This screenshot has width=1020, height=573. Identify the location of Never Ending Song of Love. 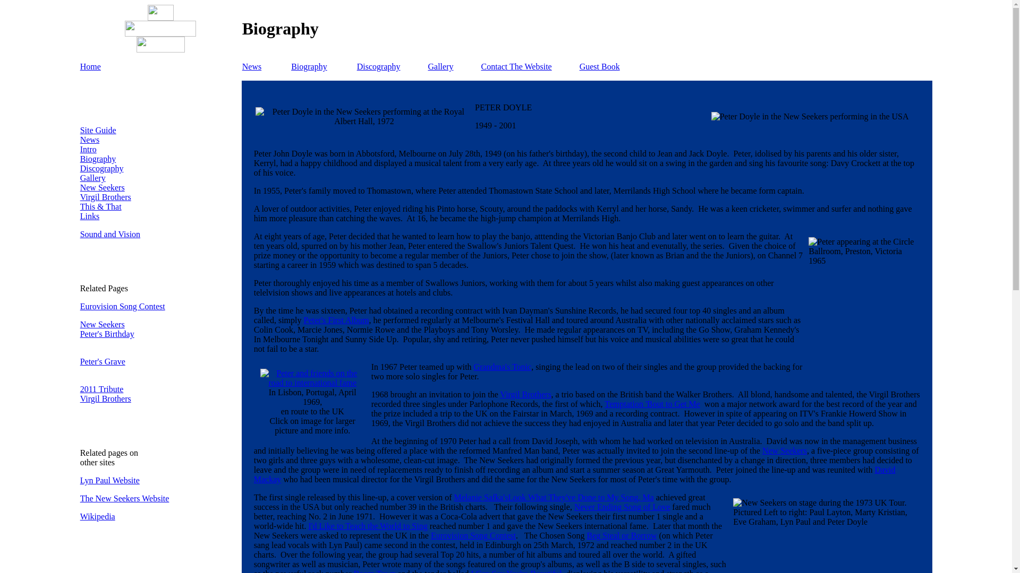
(622, 507).